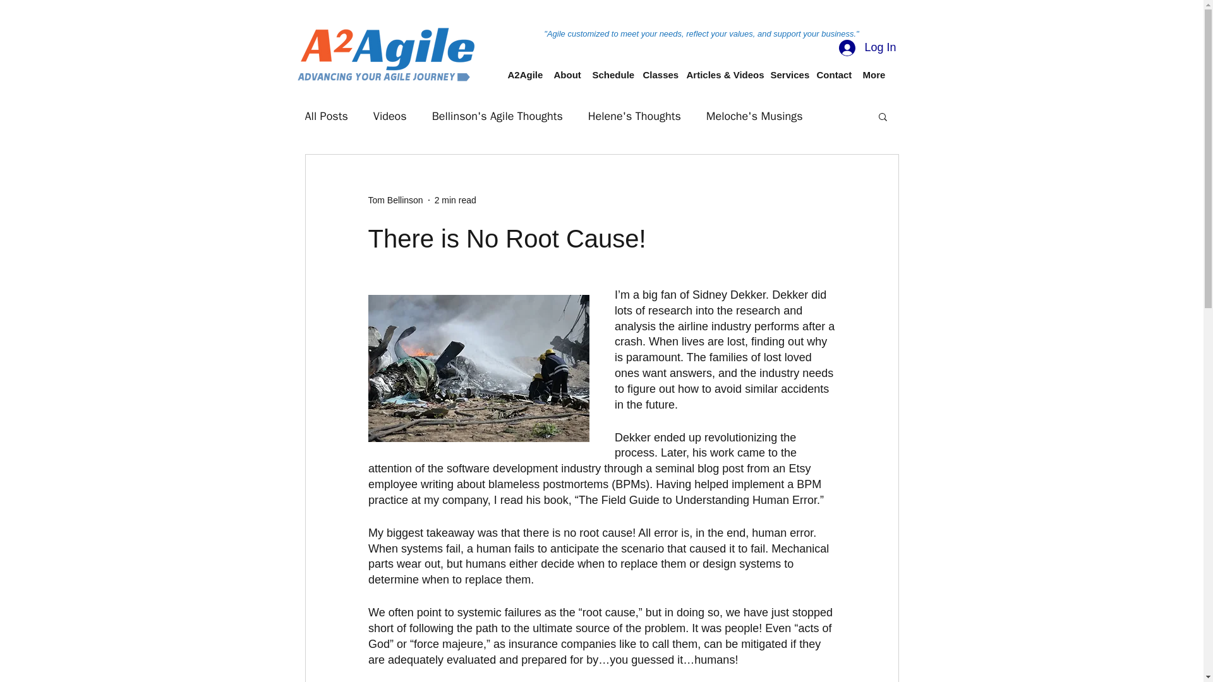 The image size is (1213, 682). Describe the element at coordinates (497, 116) in the screenshot. I see `Bellinson's Agile Thoughts` at that location.